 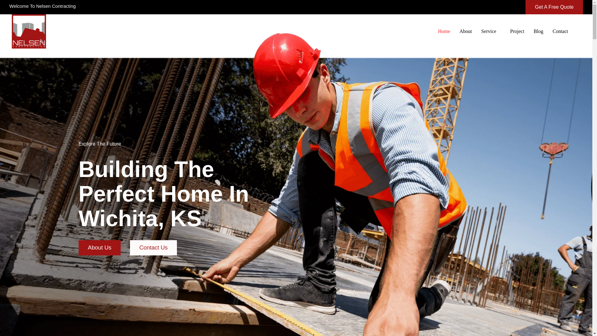 What do you see at coordinates (444, 31) in the screenshot?
I see `Home` at bounding box center [444, 31].